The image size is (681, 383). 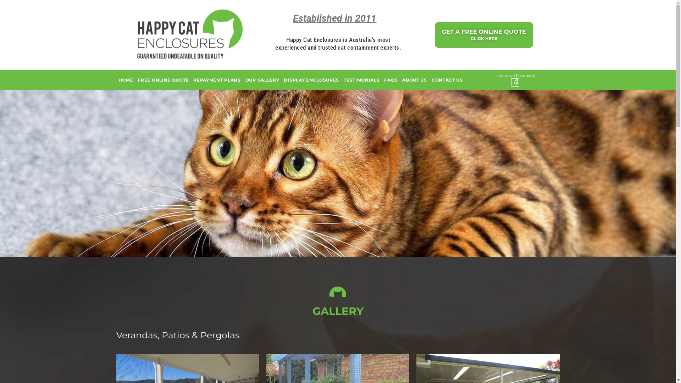 I want to click on FAQS, so click(x=391, y=80).